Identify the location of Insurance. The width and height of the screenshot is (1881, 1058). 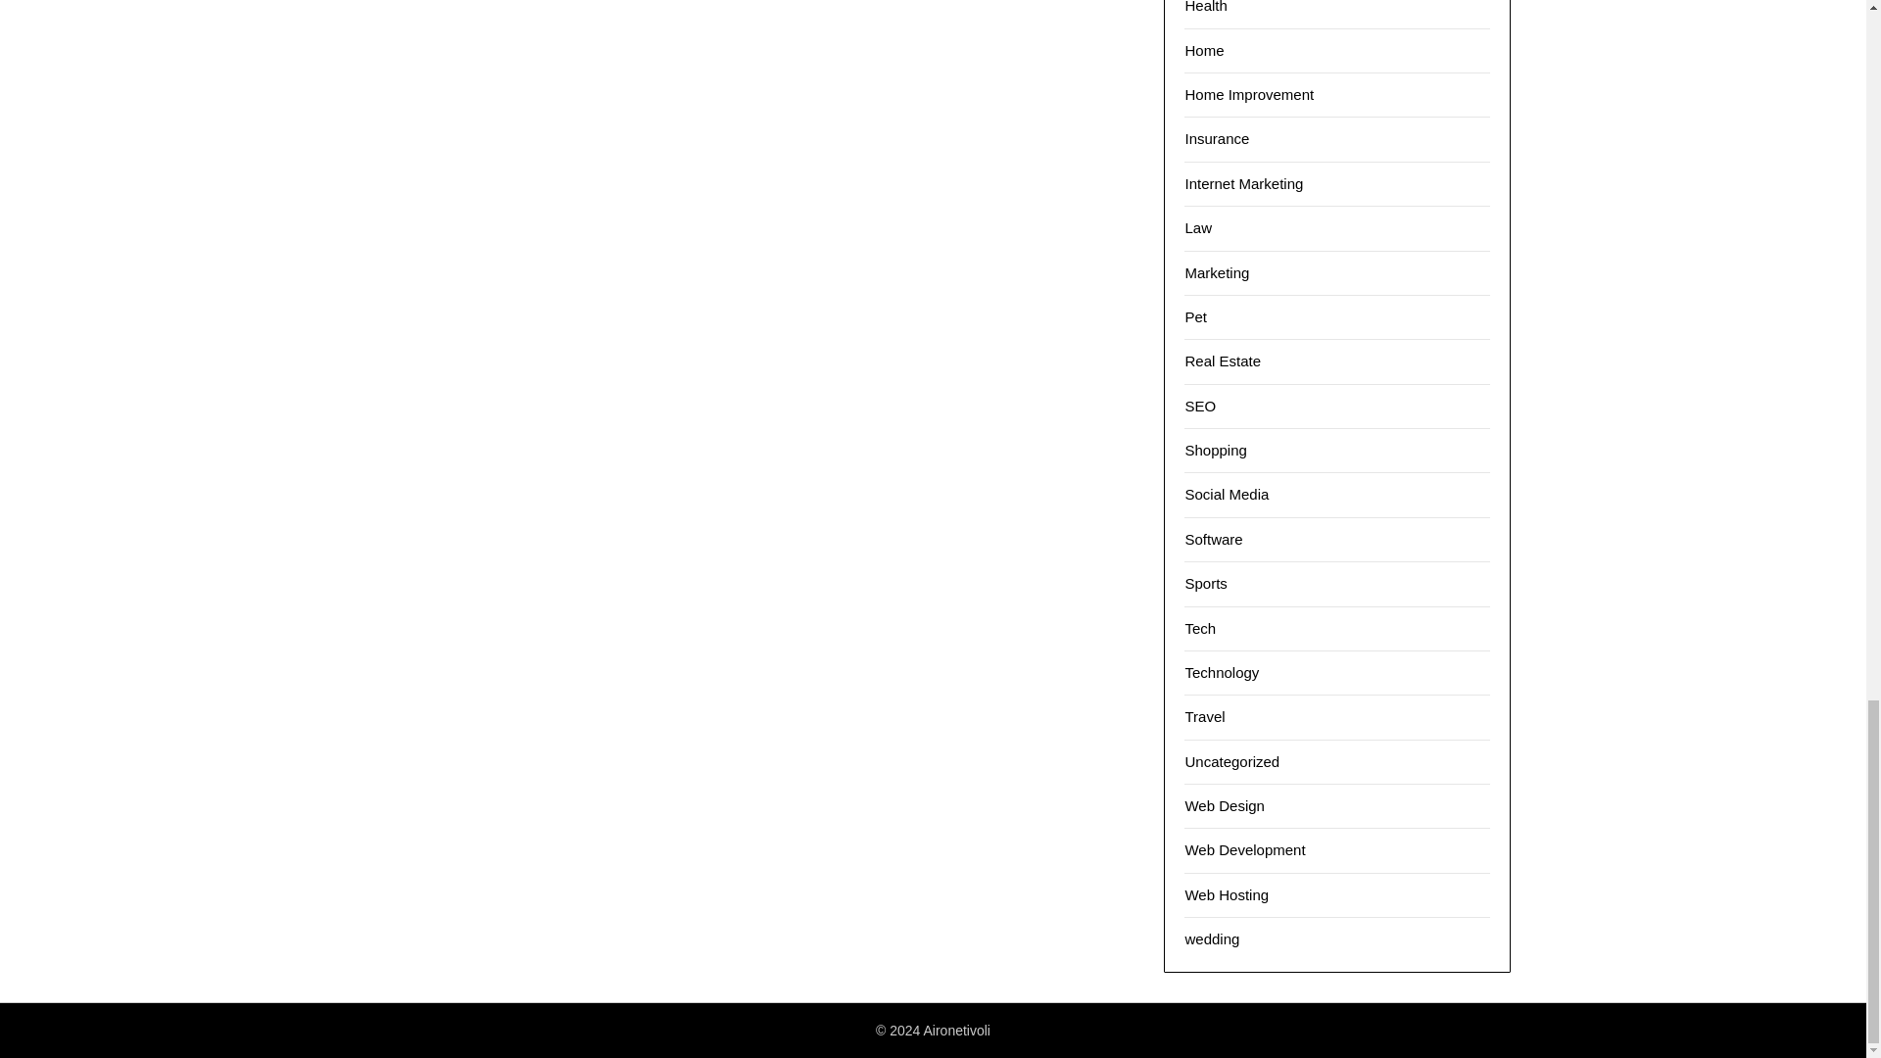
(1217, 138).